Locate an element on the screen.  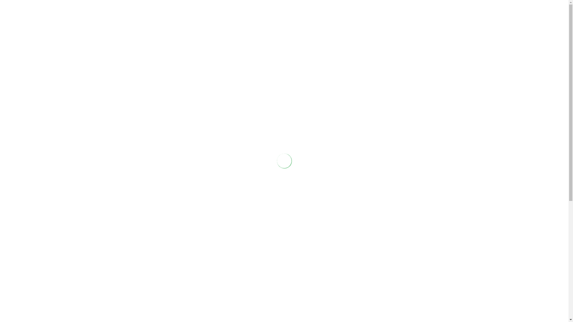
Support is located at coordinates (433, 26).